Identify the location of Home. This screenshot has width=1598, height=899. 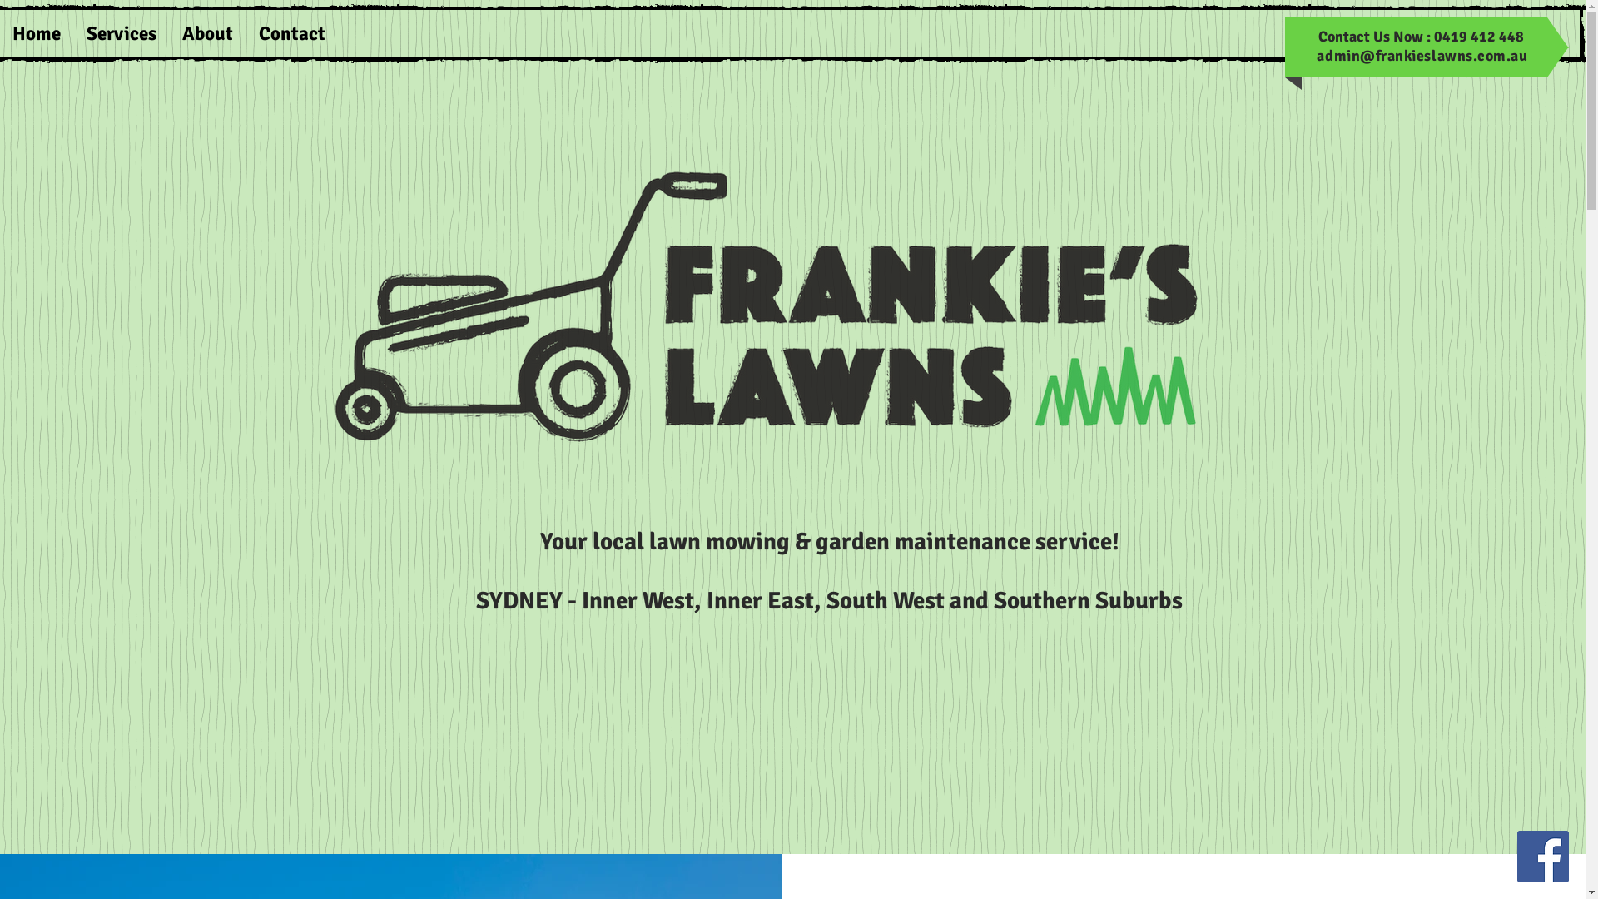
(37, 33).